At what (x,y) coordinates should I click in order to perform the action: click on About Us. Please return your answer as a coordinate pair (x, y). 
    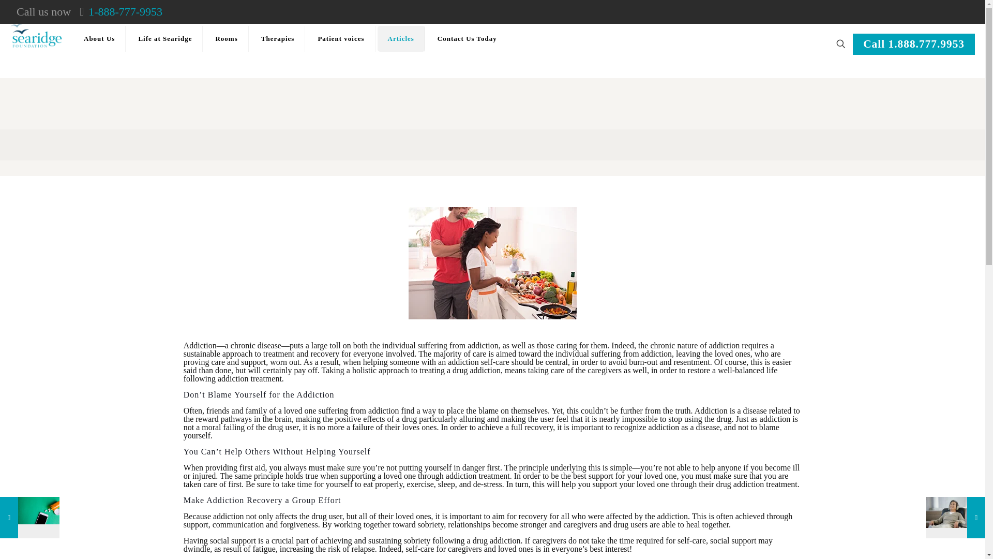
    Looking at the image, I should click on (99, 38).